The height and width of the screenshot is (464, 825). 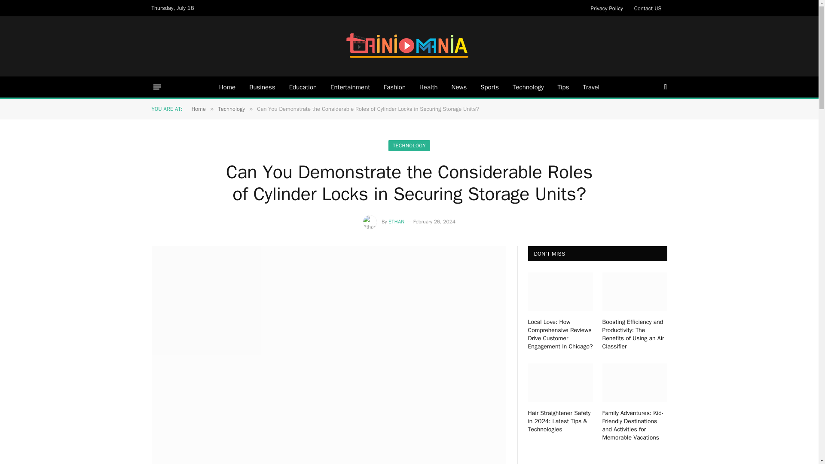 I want to click on Fashion, so click(x=394, y=87).